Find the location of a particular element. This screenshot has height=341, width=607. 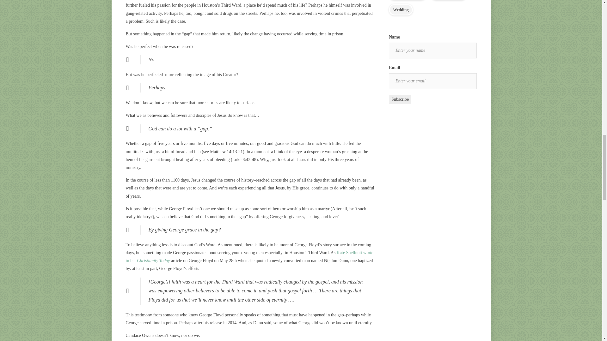

Subscribe is located at coordinates (400, 99).